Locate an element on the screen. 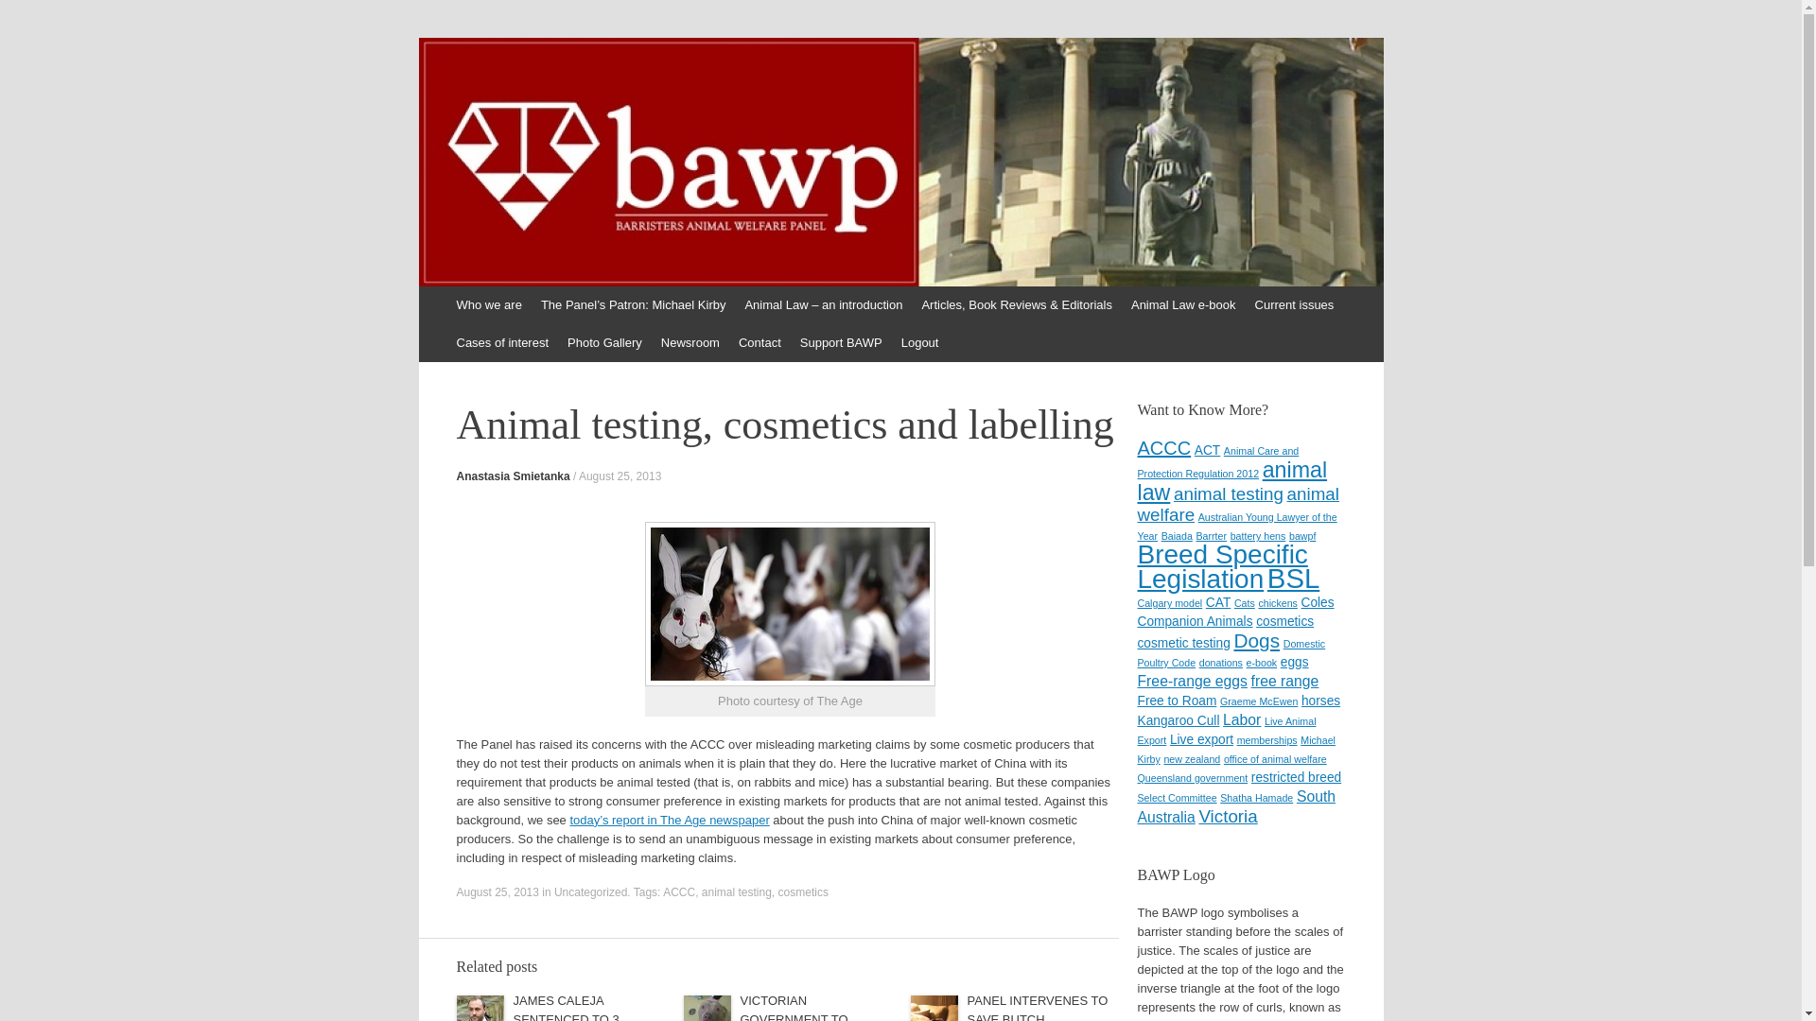 The image size is (1816, 1021). Baiada is located at coordinates (1177, 536).